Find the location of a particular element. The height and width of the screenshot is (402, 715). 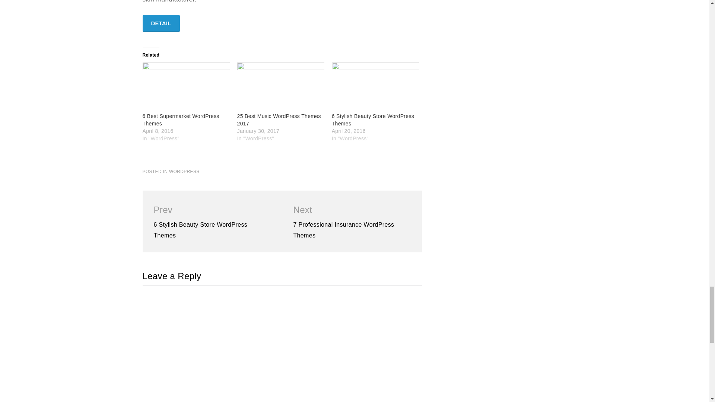

25 Best Music WordPress Themes 2017 is located at coordinates (279, 120).